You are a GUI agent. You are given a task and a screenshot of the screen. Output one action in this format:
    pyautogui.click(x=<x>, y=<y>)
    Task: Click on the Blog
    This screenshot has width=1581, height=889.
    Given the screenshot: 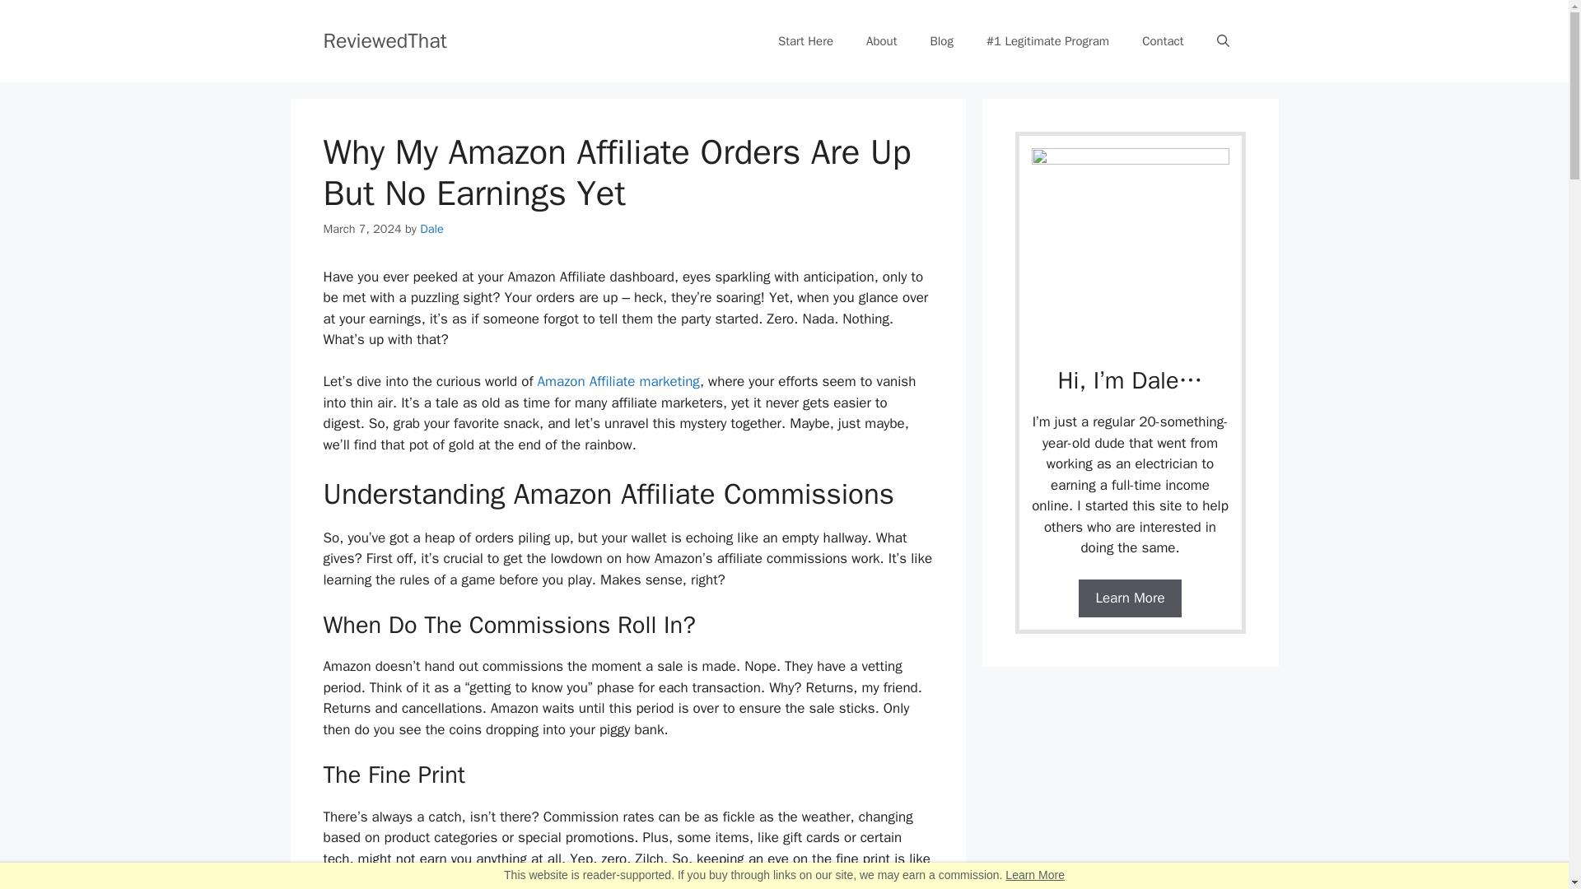 What is the action you would take?
    pyautogui.click(x=940, y=41)
    